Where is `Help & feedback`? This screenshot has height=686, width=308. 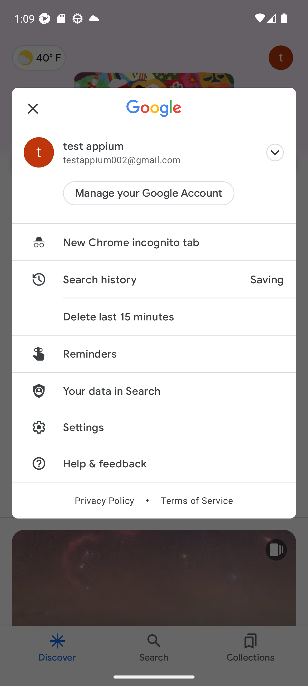 Help & feedback is located at coordinates (154, 463).